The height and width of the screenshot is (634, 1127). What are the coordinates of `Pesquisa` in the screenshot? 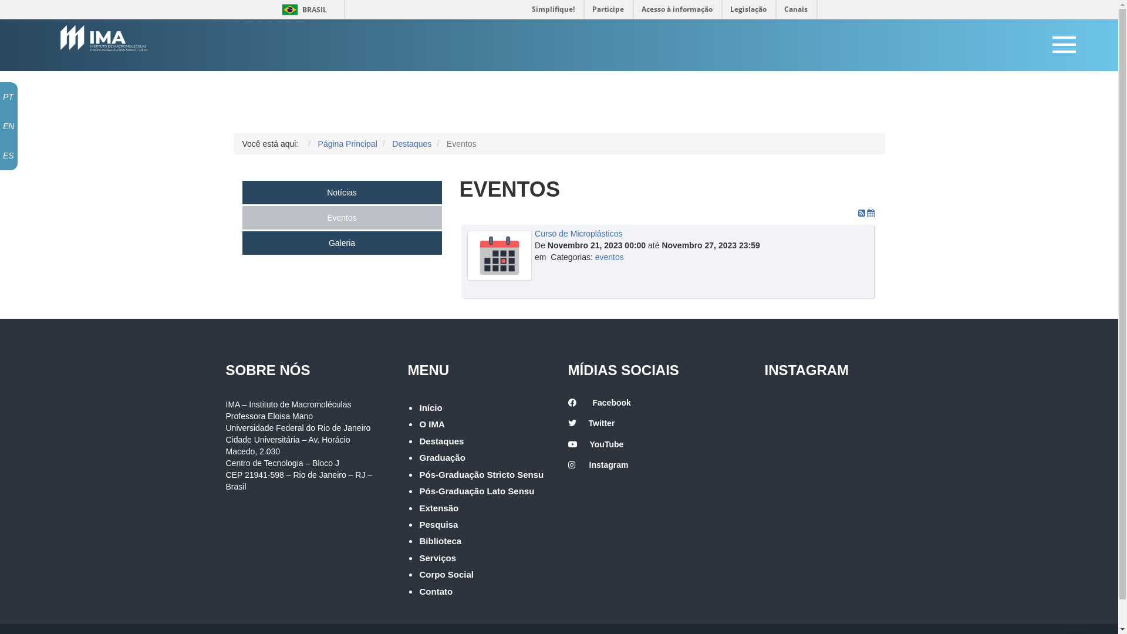 It's located at (438, 525).